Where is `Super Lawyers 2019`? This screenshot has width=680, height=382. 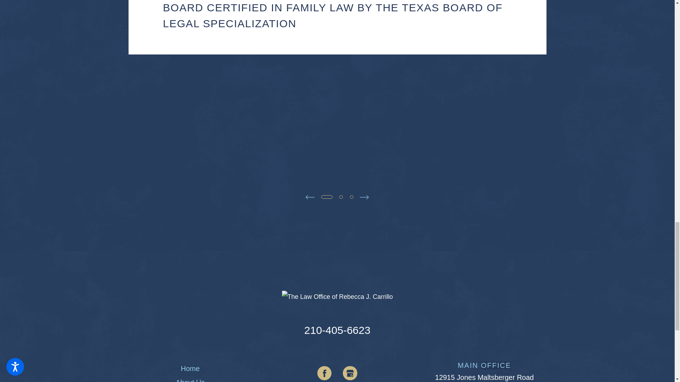 Super Lawyers 2019 is located at coordinates (265, 140).